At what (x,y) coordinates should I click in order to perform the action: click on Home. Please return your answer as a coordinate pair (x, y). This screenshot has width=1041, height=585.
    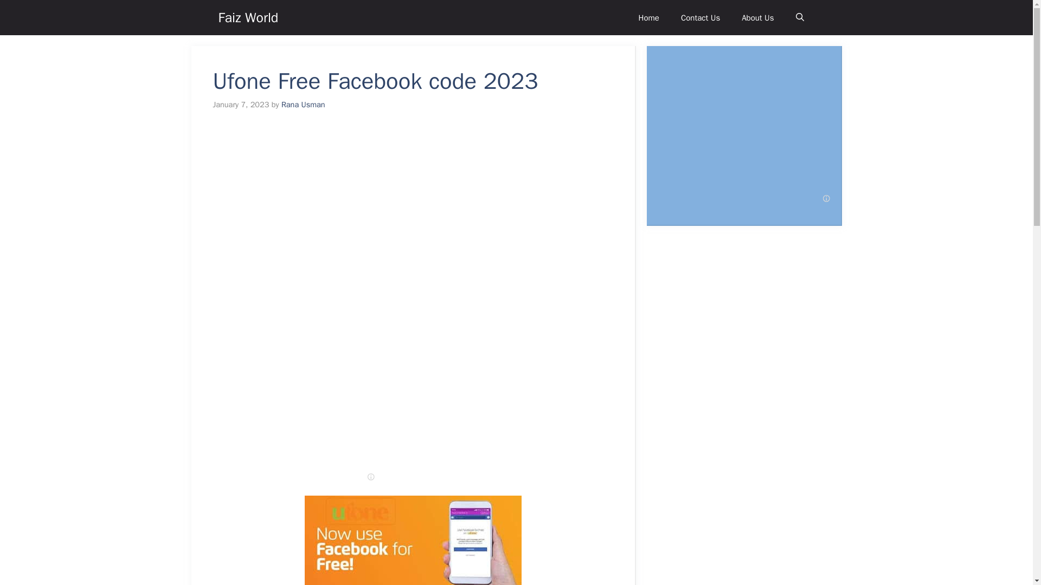
    Looking at the image, I should click on (648, 17).